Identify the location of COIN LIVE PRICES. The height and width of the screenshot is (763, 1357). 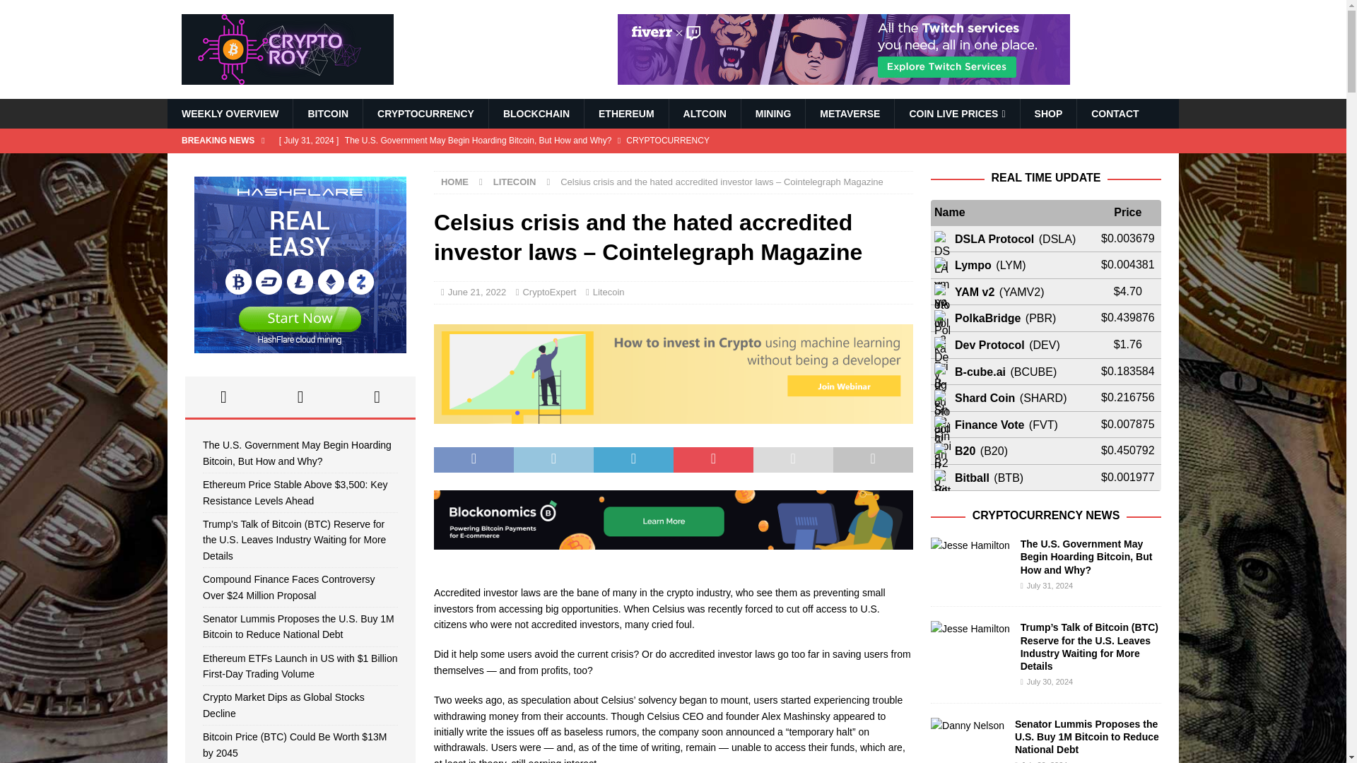
(956, 114).